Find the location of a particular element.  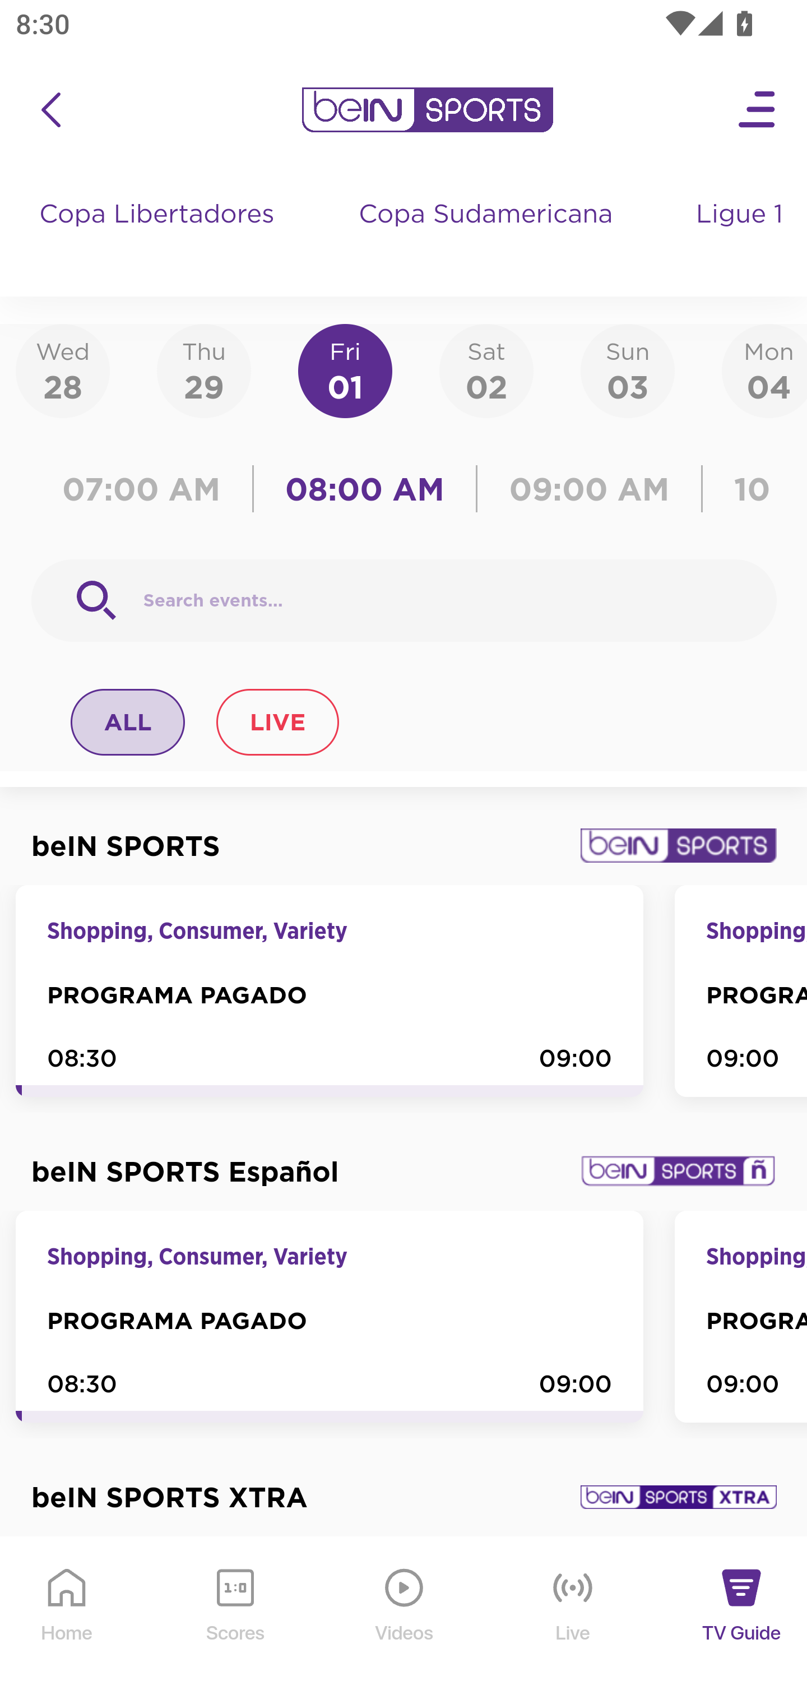

icon back is located at coordinates (50, 110).